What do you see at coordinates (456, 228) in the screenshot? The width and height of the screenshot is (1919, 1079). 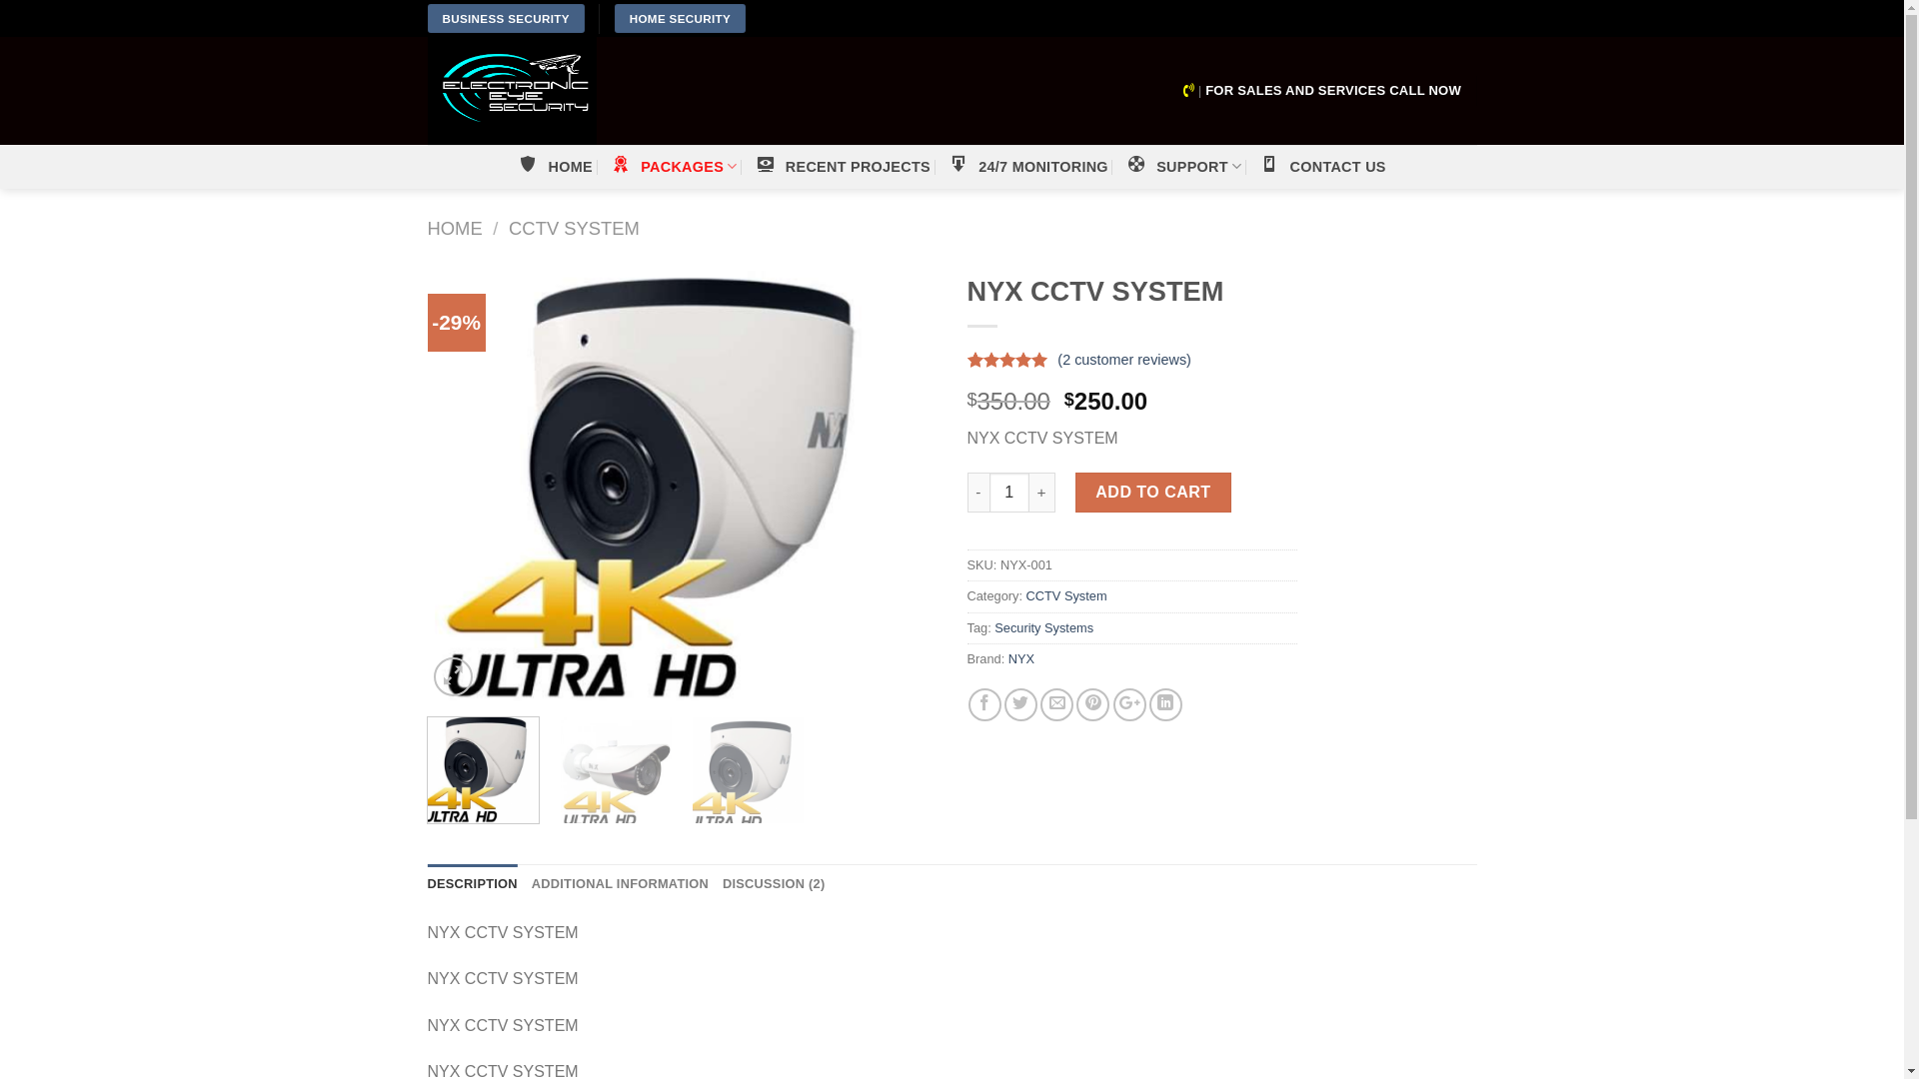 I see `HOME` at bounding box center [456, 228].